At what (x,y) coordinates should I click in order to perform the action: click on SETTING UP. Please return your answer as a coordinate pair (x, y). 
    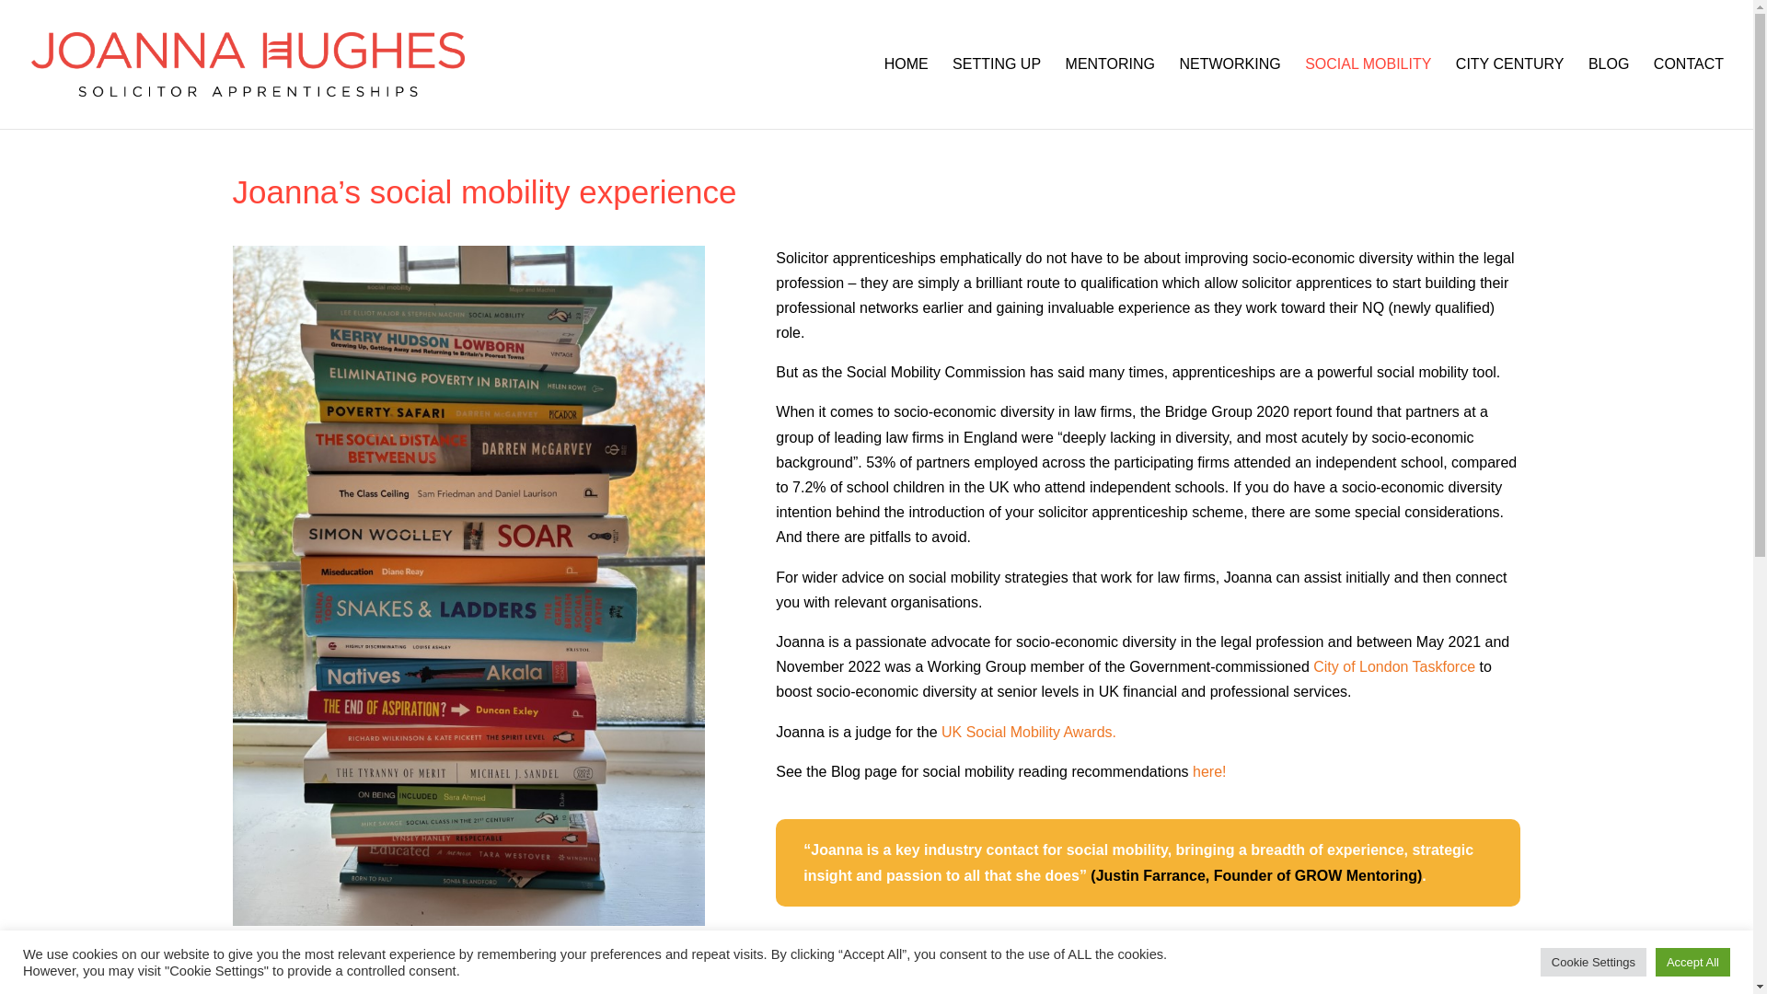
    Looking at the image, I should click on (996, 93).